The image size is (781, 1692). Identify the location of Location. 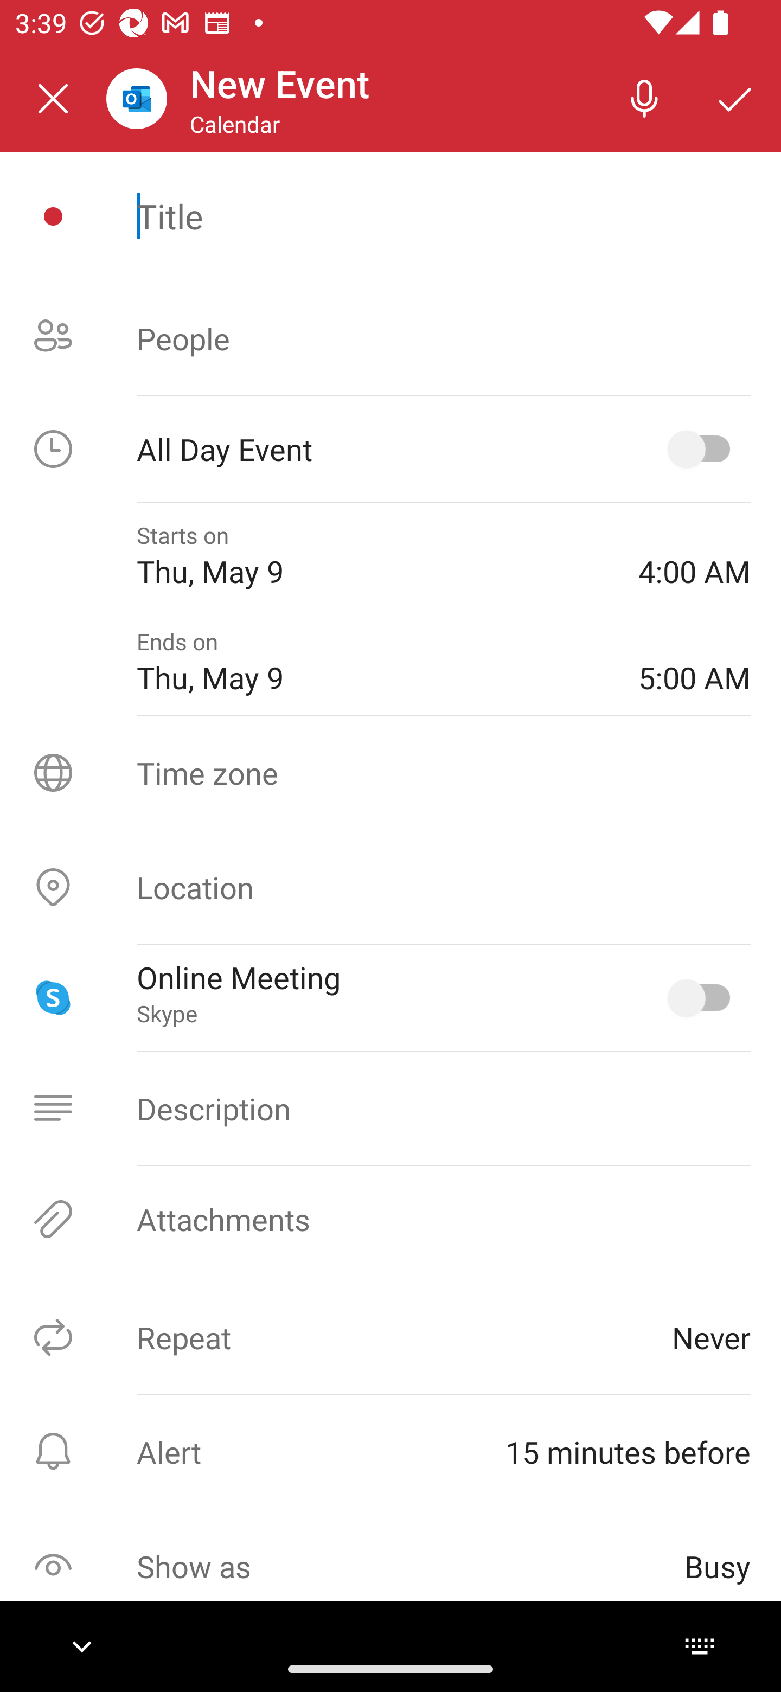
(390, 887).